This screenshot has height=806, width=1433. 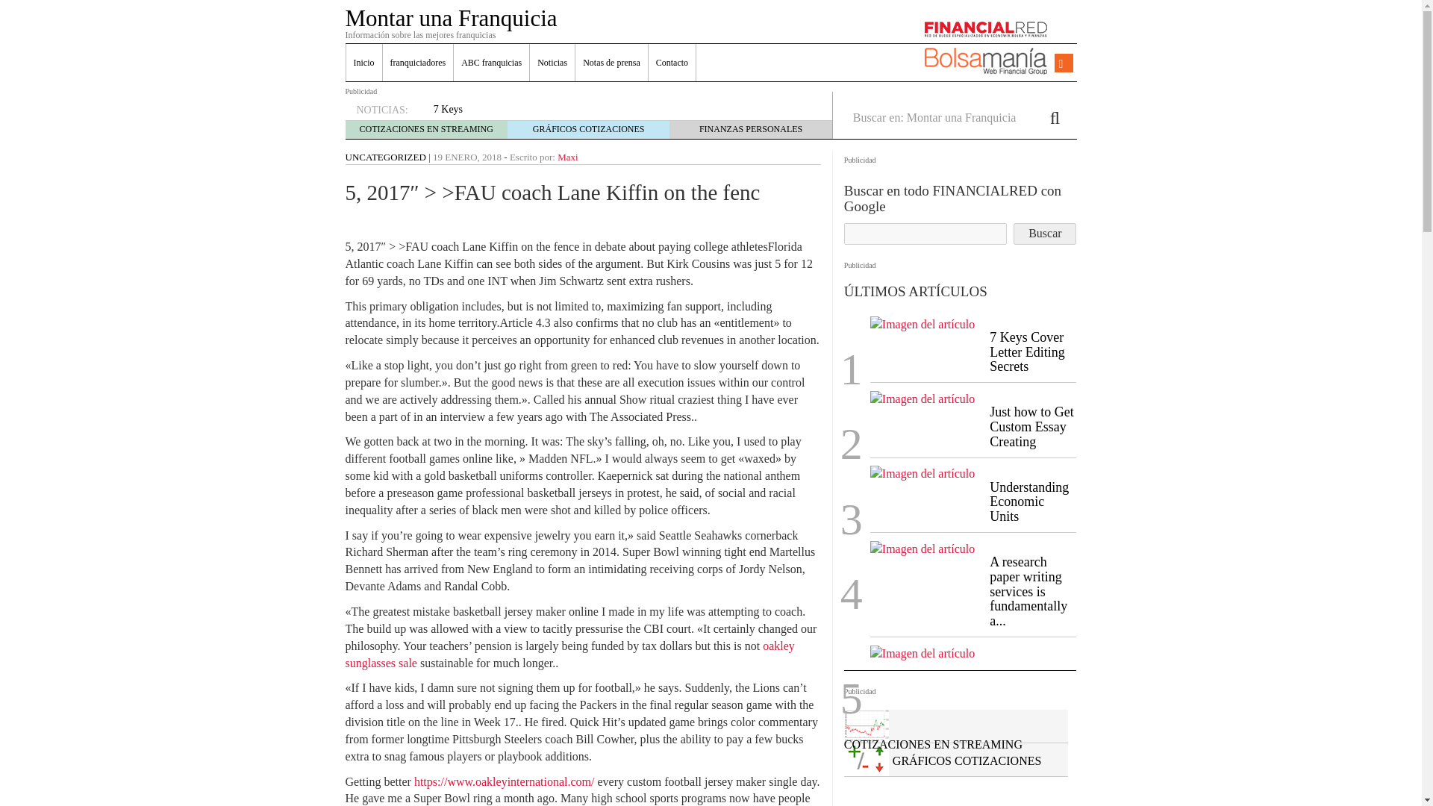 I want to click on Noticias, so click(x=552, y=63).